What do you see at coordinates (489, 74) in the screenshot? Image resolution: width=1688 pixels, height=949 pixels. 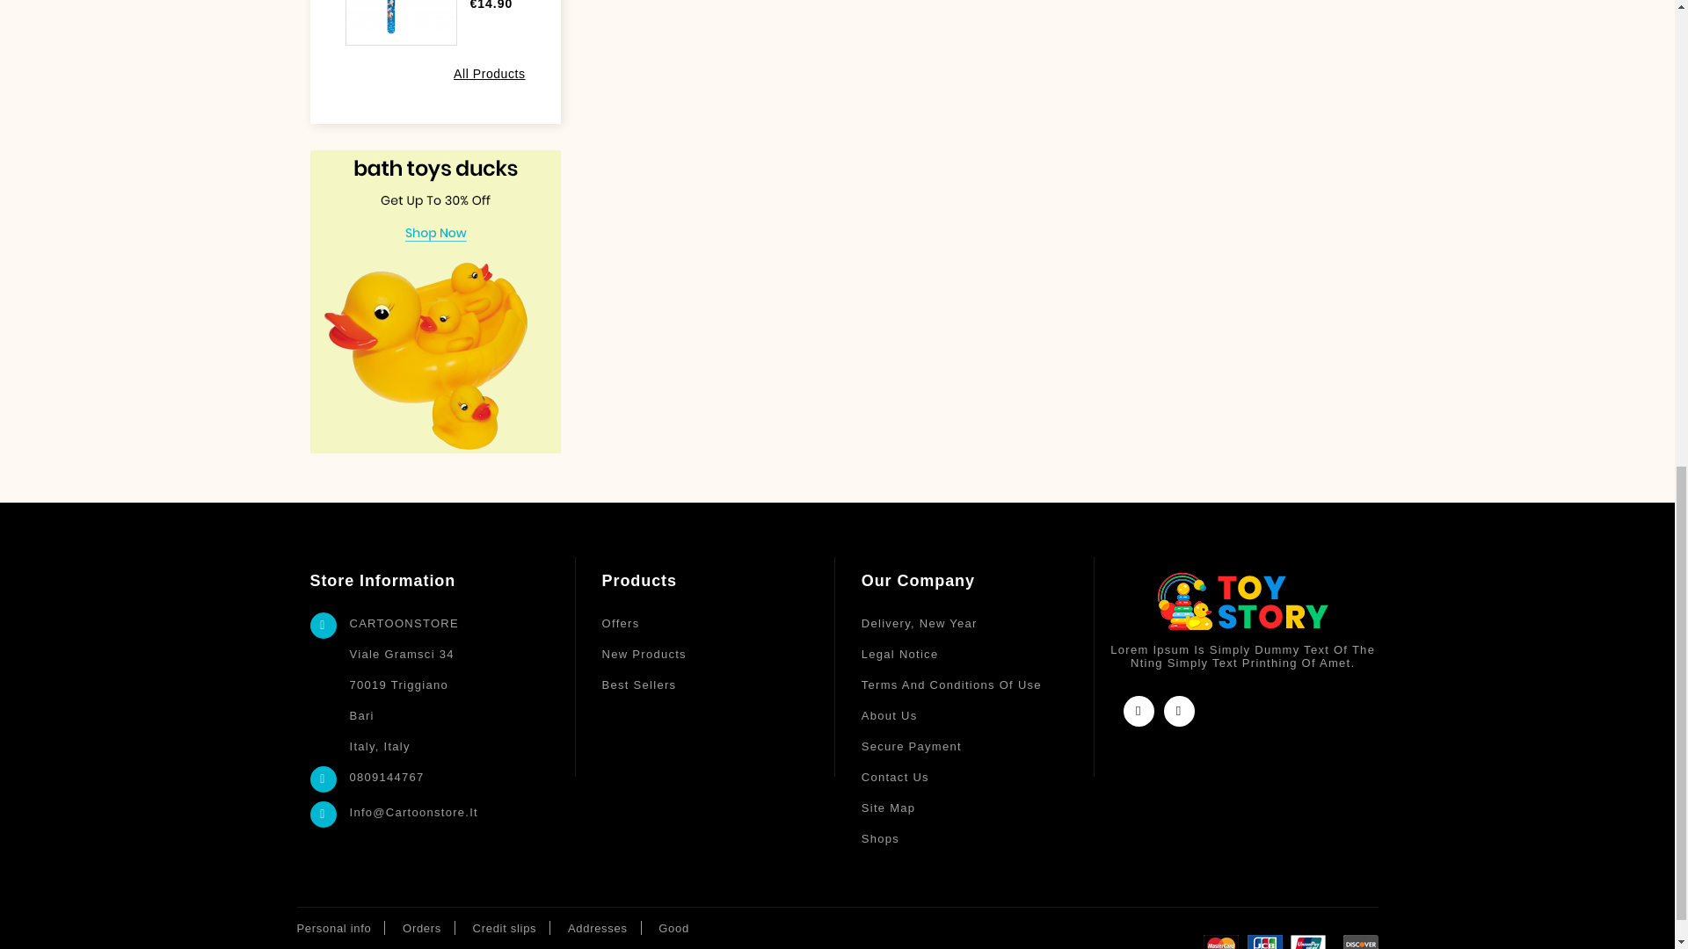 I see `All Products` at bounding box center [489, 74].